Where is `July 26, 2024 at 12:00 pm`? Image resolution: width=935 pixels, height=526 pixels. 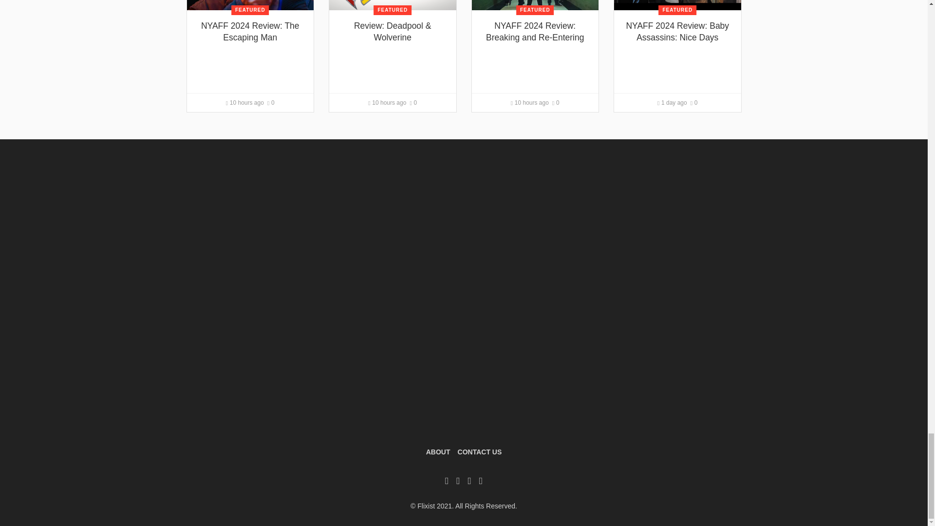
July 26, 2024 at 12:00 pm is located at coordinates (244, 103).